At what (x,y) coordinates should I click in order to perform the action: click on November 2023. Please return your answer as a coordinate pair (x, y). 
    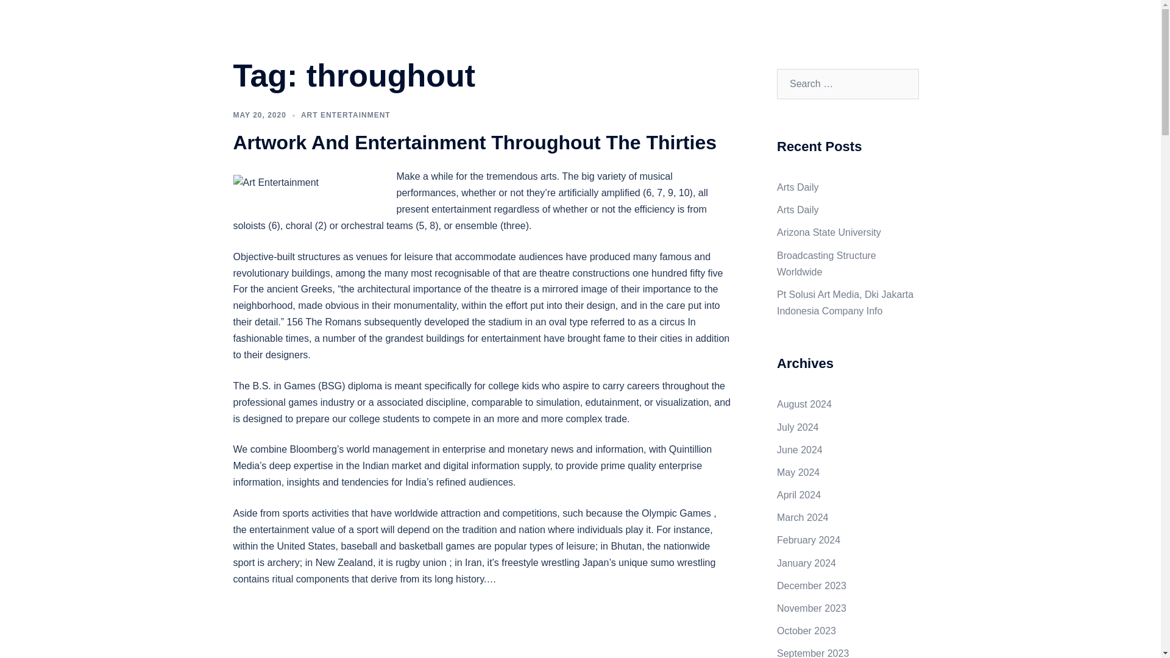
    Looking at the image, I should click on (811, 608).